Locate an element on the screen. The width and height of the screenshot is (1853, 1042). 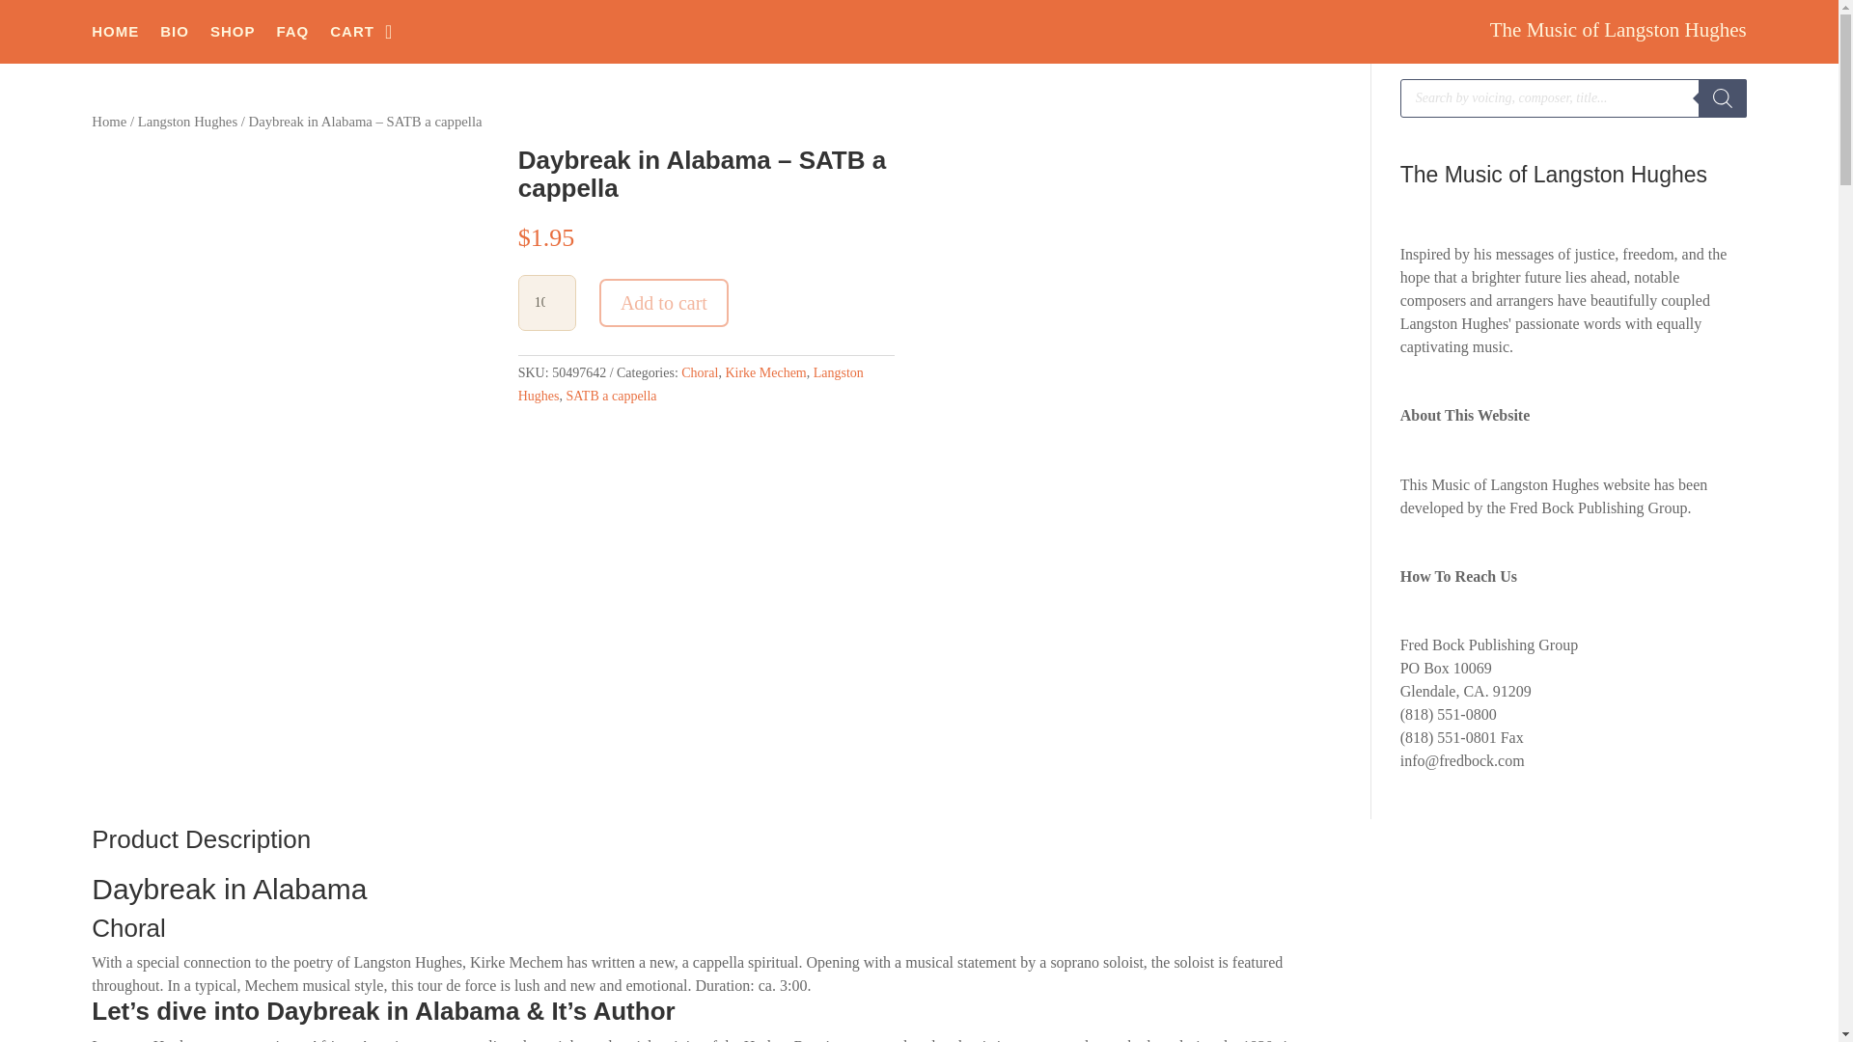
10 is located at coordinates (547, 303).